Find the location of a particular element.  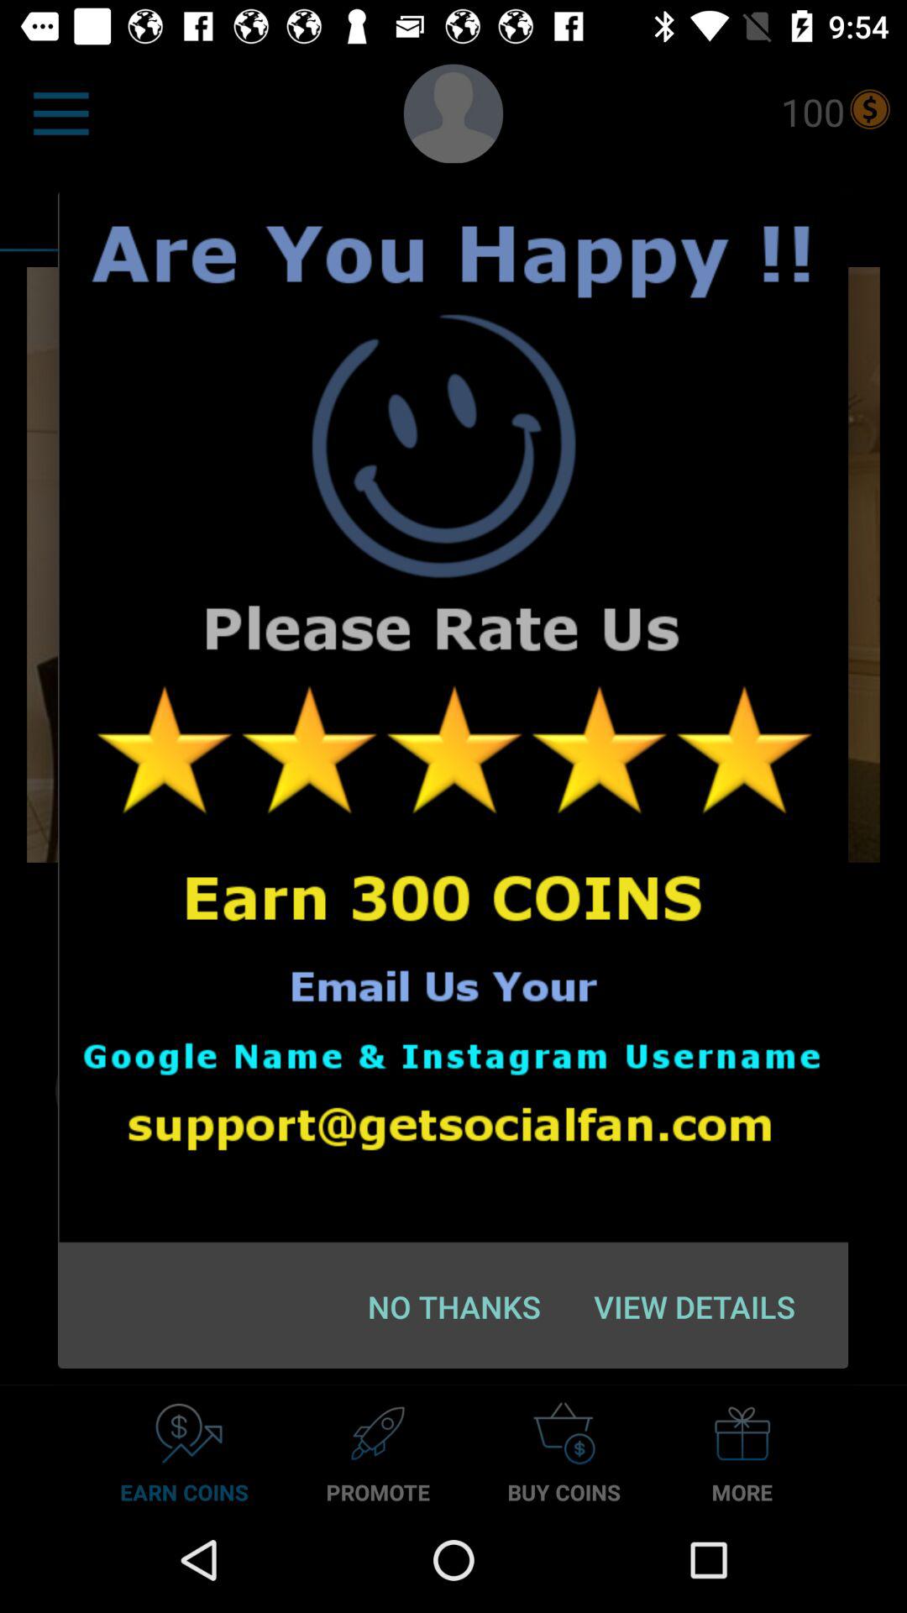

press the icon next to the no thanks item is located at coordinates (694, 1306).